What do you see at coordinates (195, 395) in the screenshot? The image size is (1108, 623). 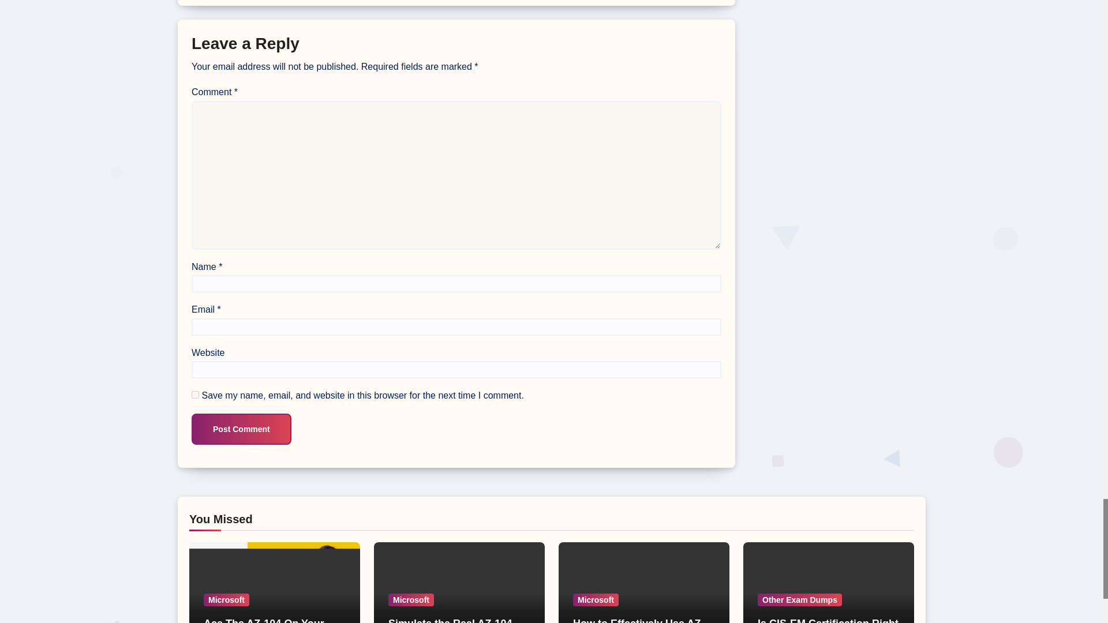 I see `yes` at bounding box center [195, 395].